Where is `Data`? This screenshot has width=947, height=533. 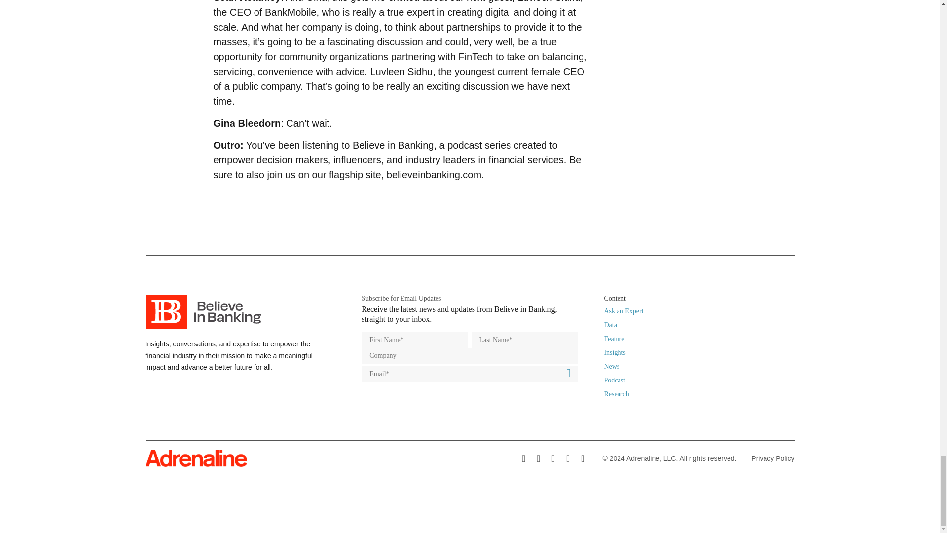 Data is located at coordinates (610, 325).